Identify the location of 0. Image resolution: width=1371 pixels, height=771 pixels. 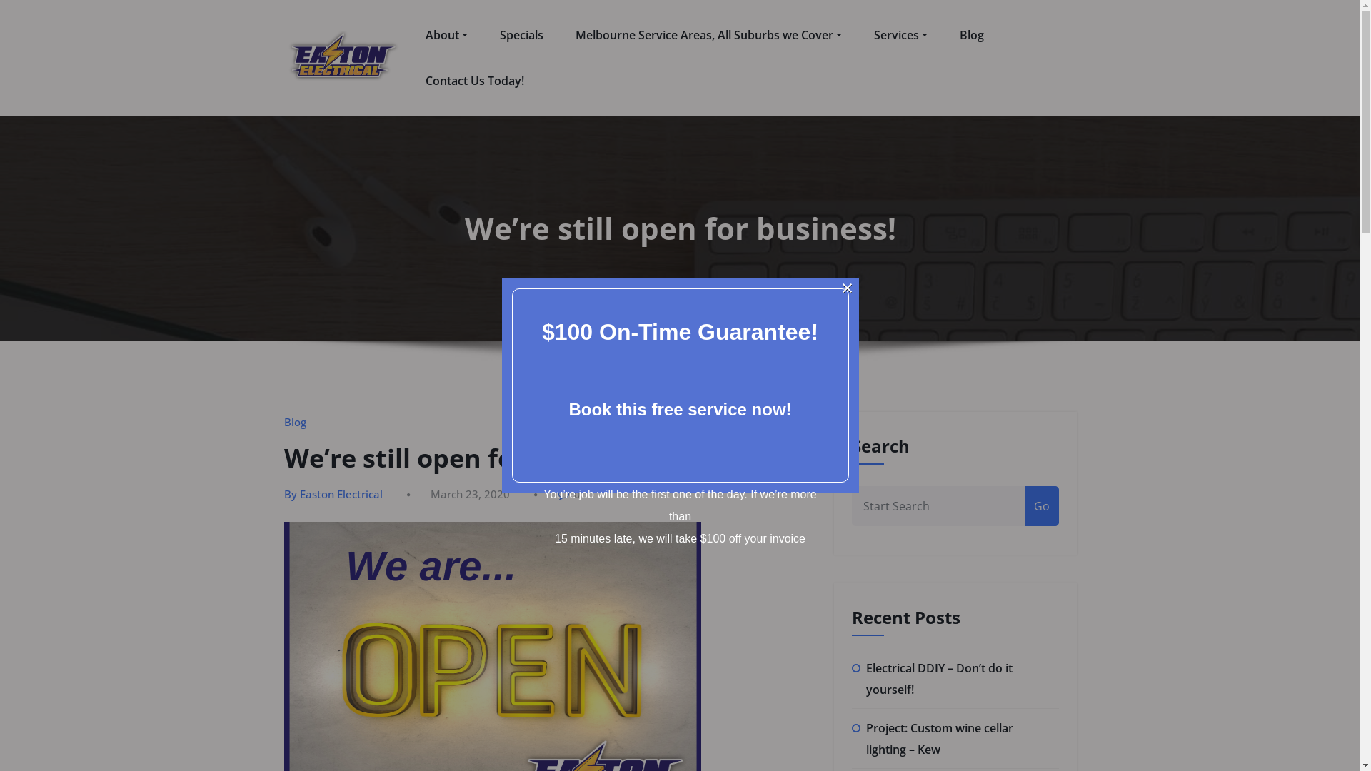
(568, 494).